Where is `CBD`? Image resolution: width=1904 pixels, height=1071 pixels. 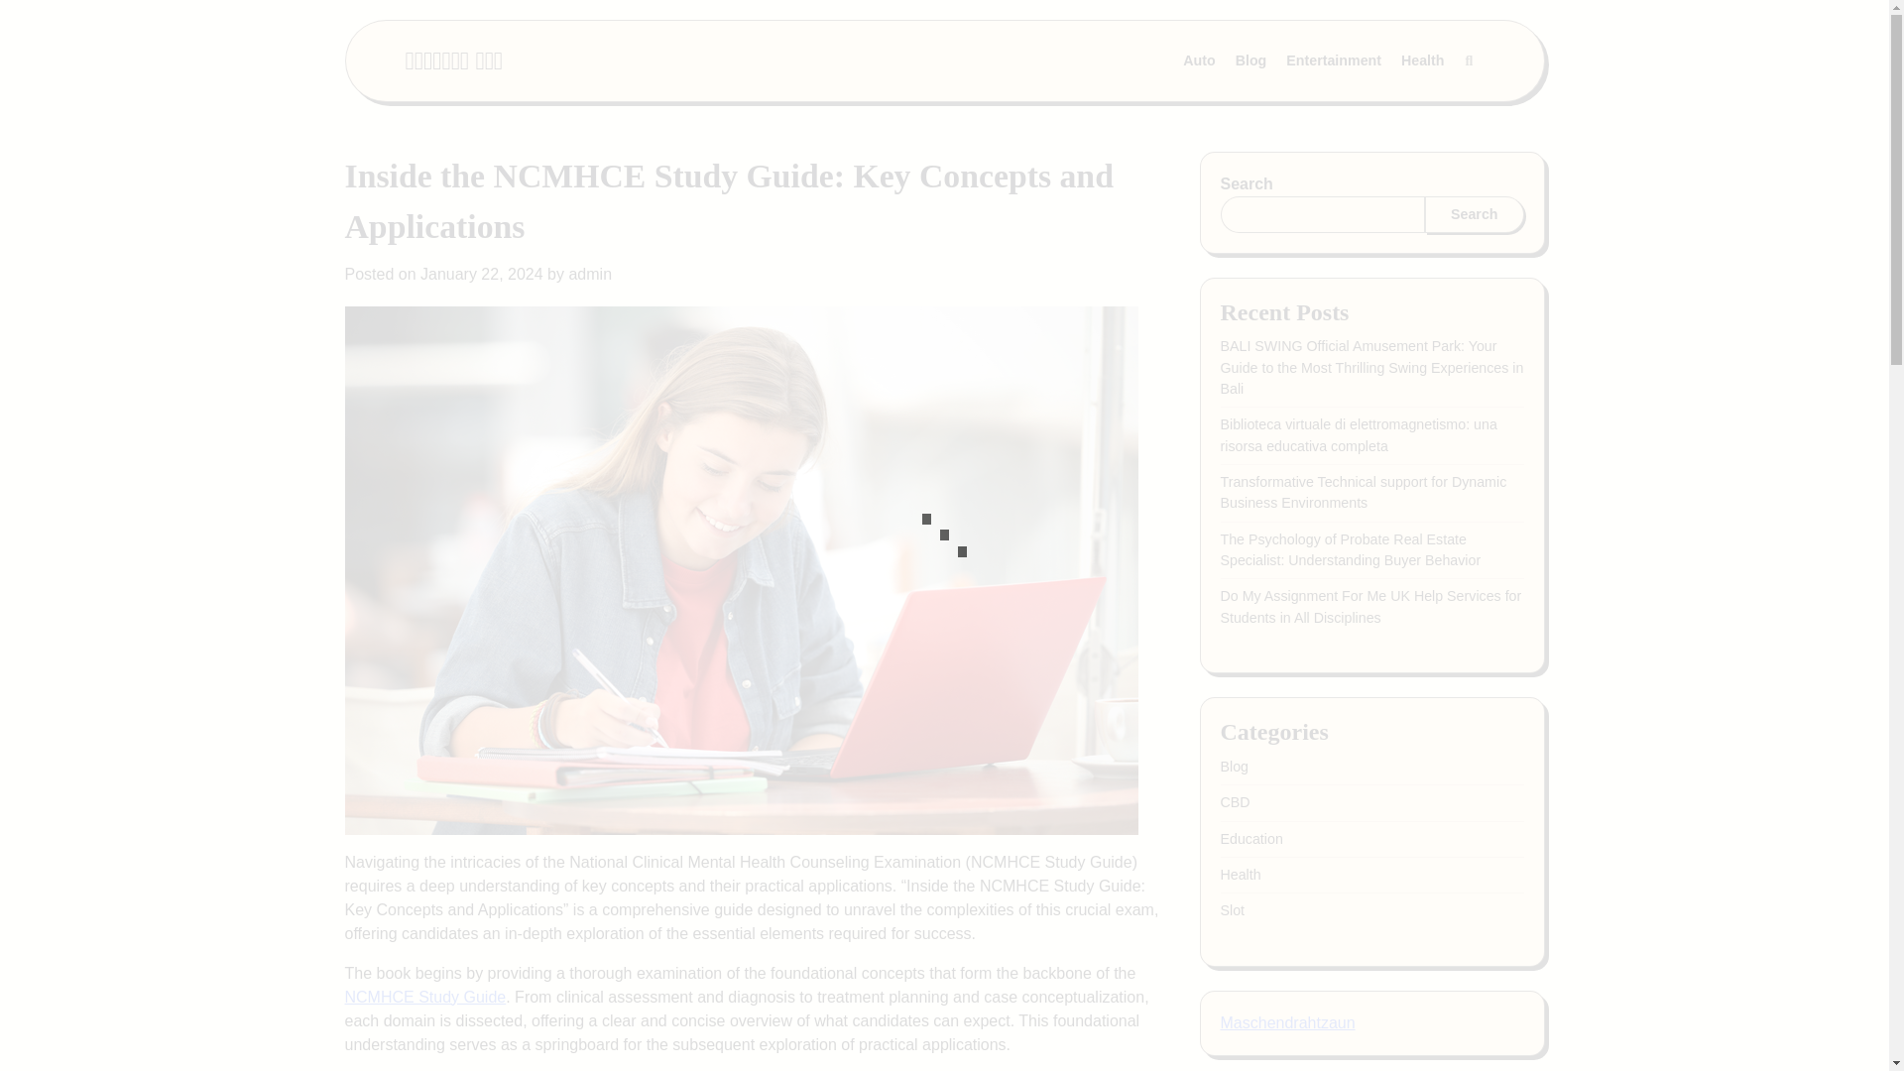
CBD is located at coordinates (1234, 801).